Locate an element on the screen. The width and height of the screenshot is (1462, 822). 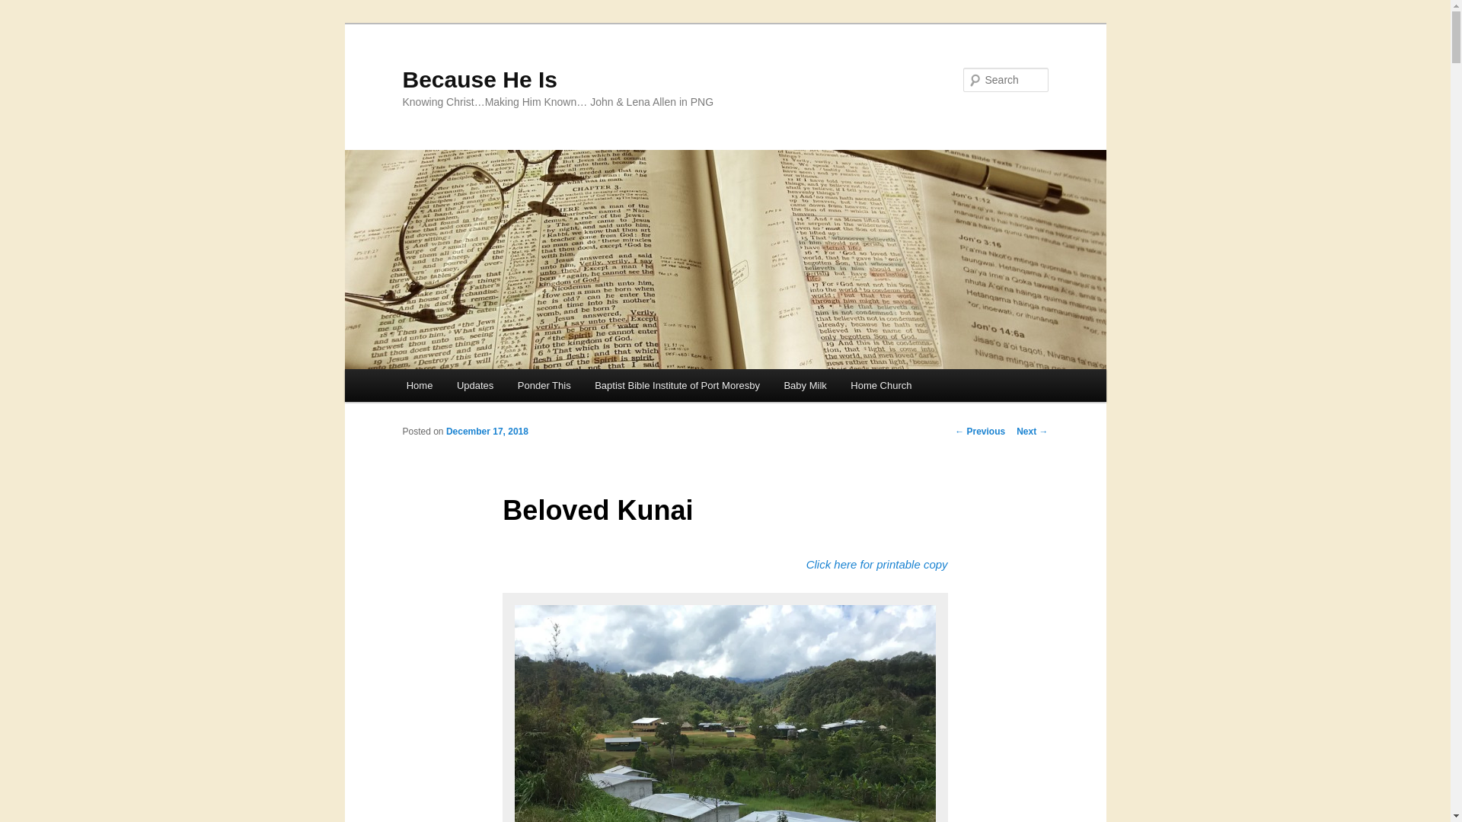
Ponder This is located at coordinates (544, 385).